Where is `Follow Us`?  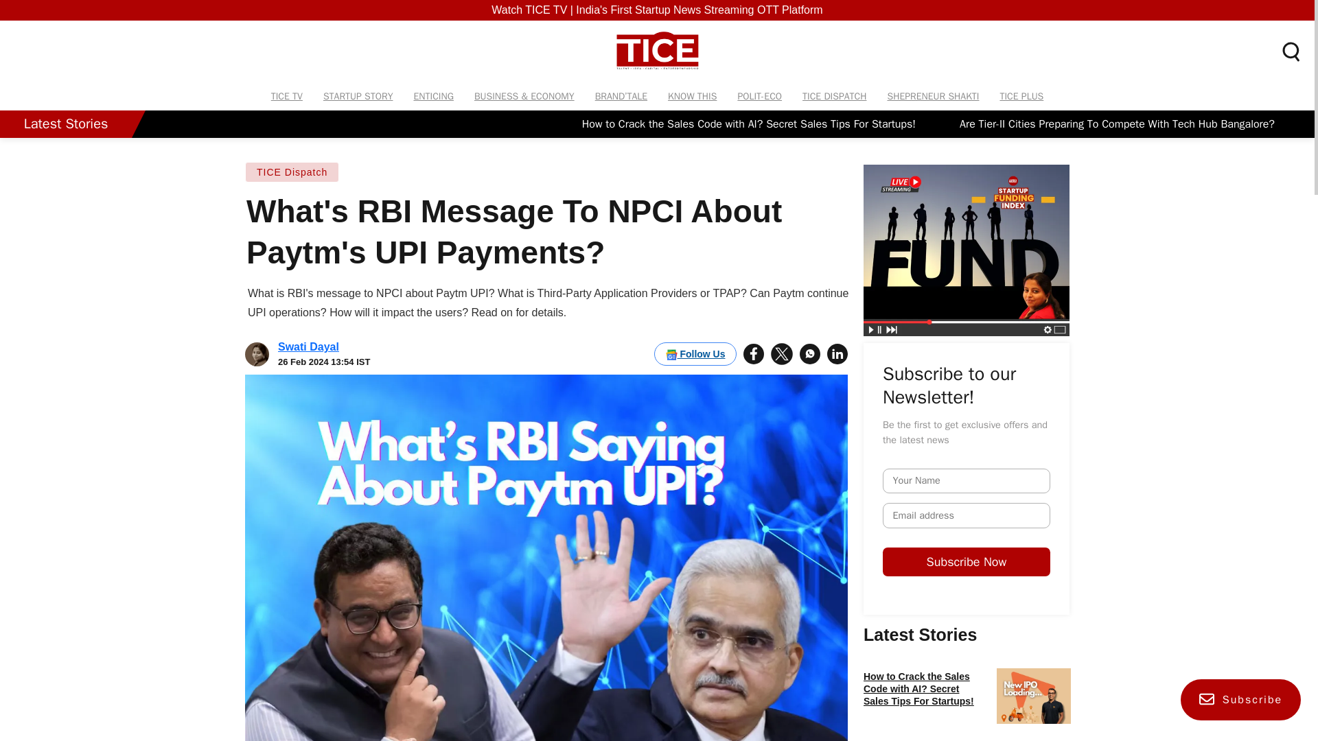
Follow Us is located at coordinates (695, 354).